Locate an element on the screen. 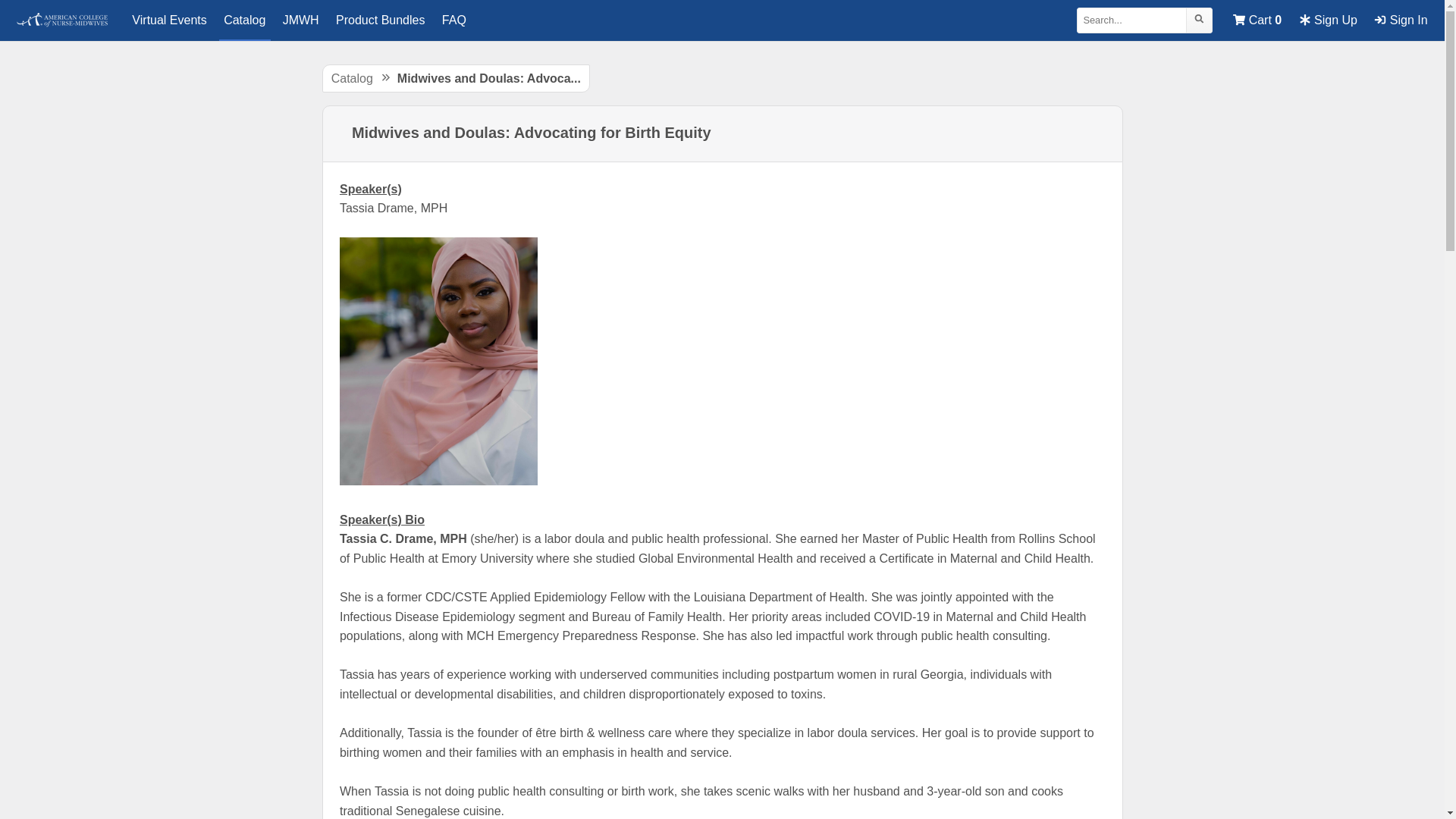 This screenshot has height=819, width=1456. Catalog is located at coordinates (352, 79).